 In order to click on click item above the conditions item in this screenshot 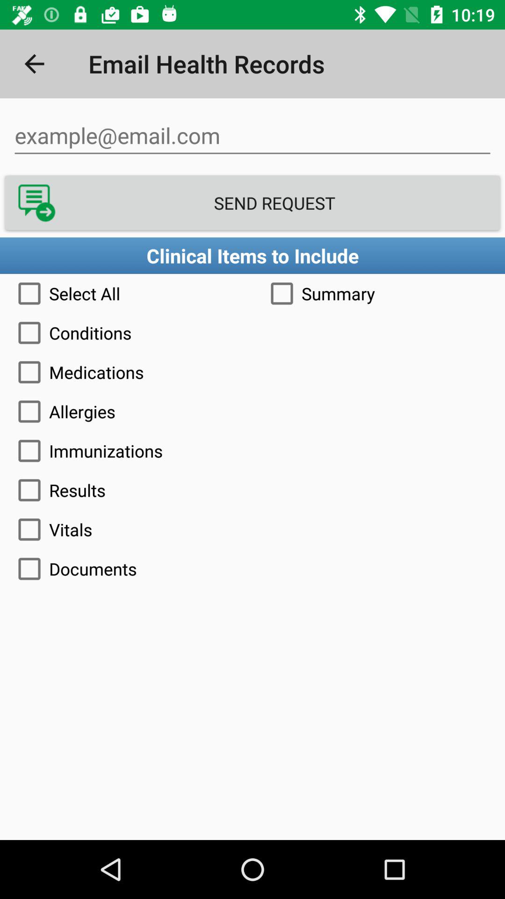, I will do `click(379, 293)`.